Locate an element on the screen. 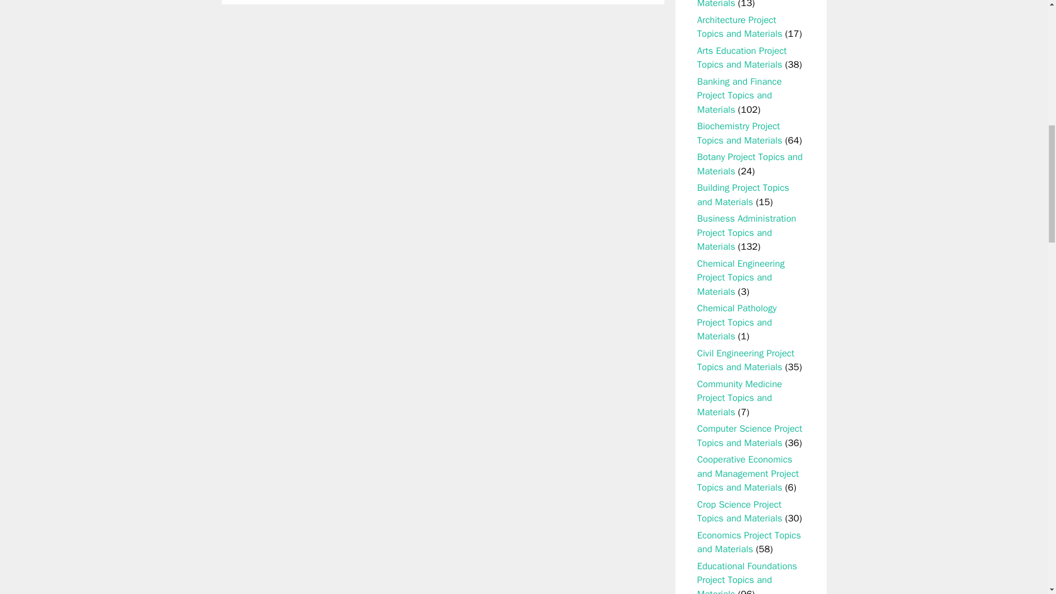 The width and height of the screenshot is (1056, 594). Educational Foundations Project Topics and Materials is located at coordinates (747, 577).